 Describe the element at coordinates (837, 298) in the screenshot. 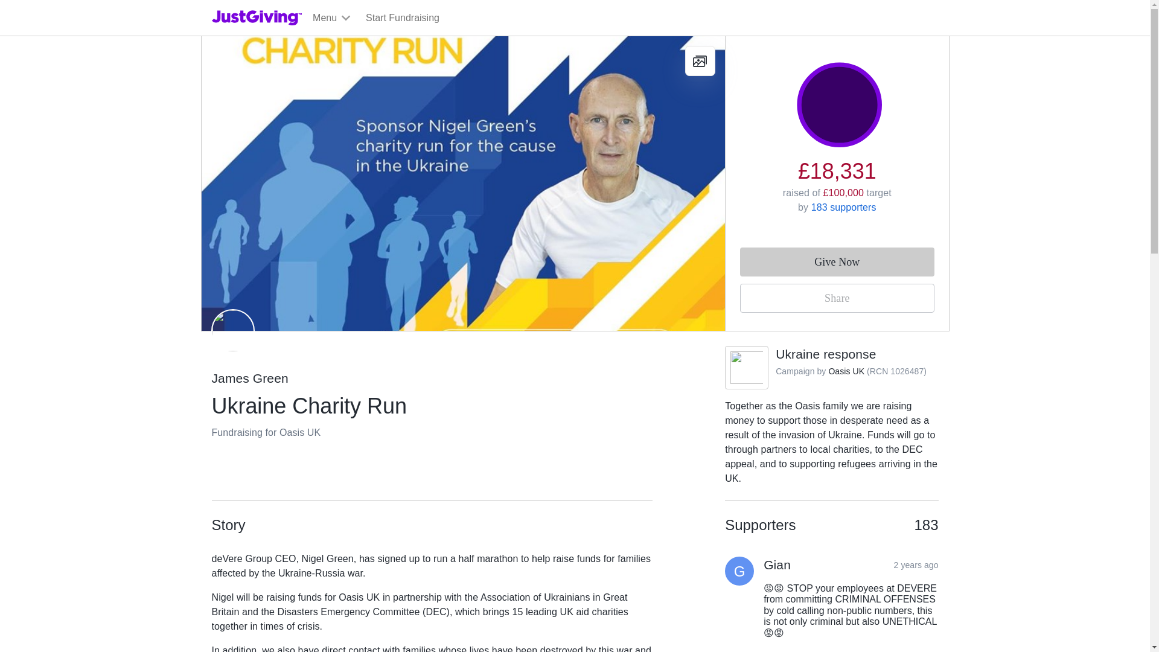

I see `Share` at that location.